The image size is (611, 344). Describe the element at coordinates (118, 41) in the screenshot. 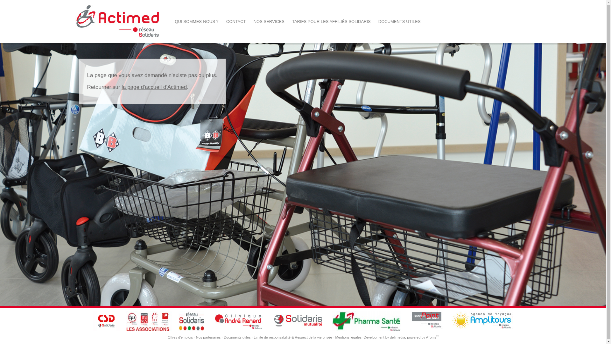

I see `Actimed` at that location.